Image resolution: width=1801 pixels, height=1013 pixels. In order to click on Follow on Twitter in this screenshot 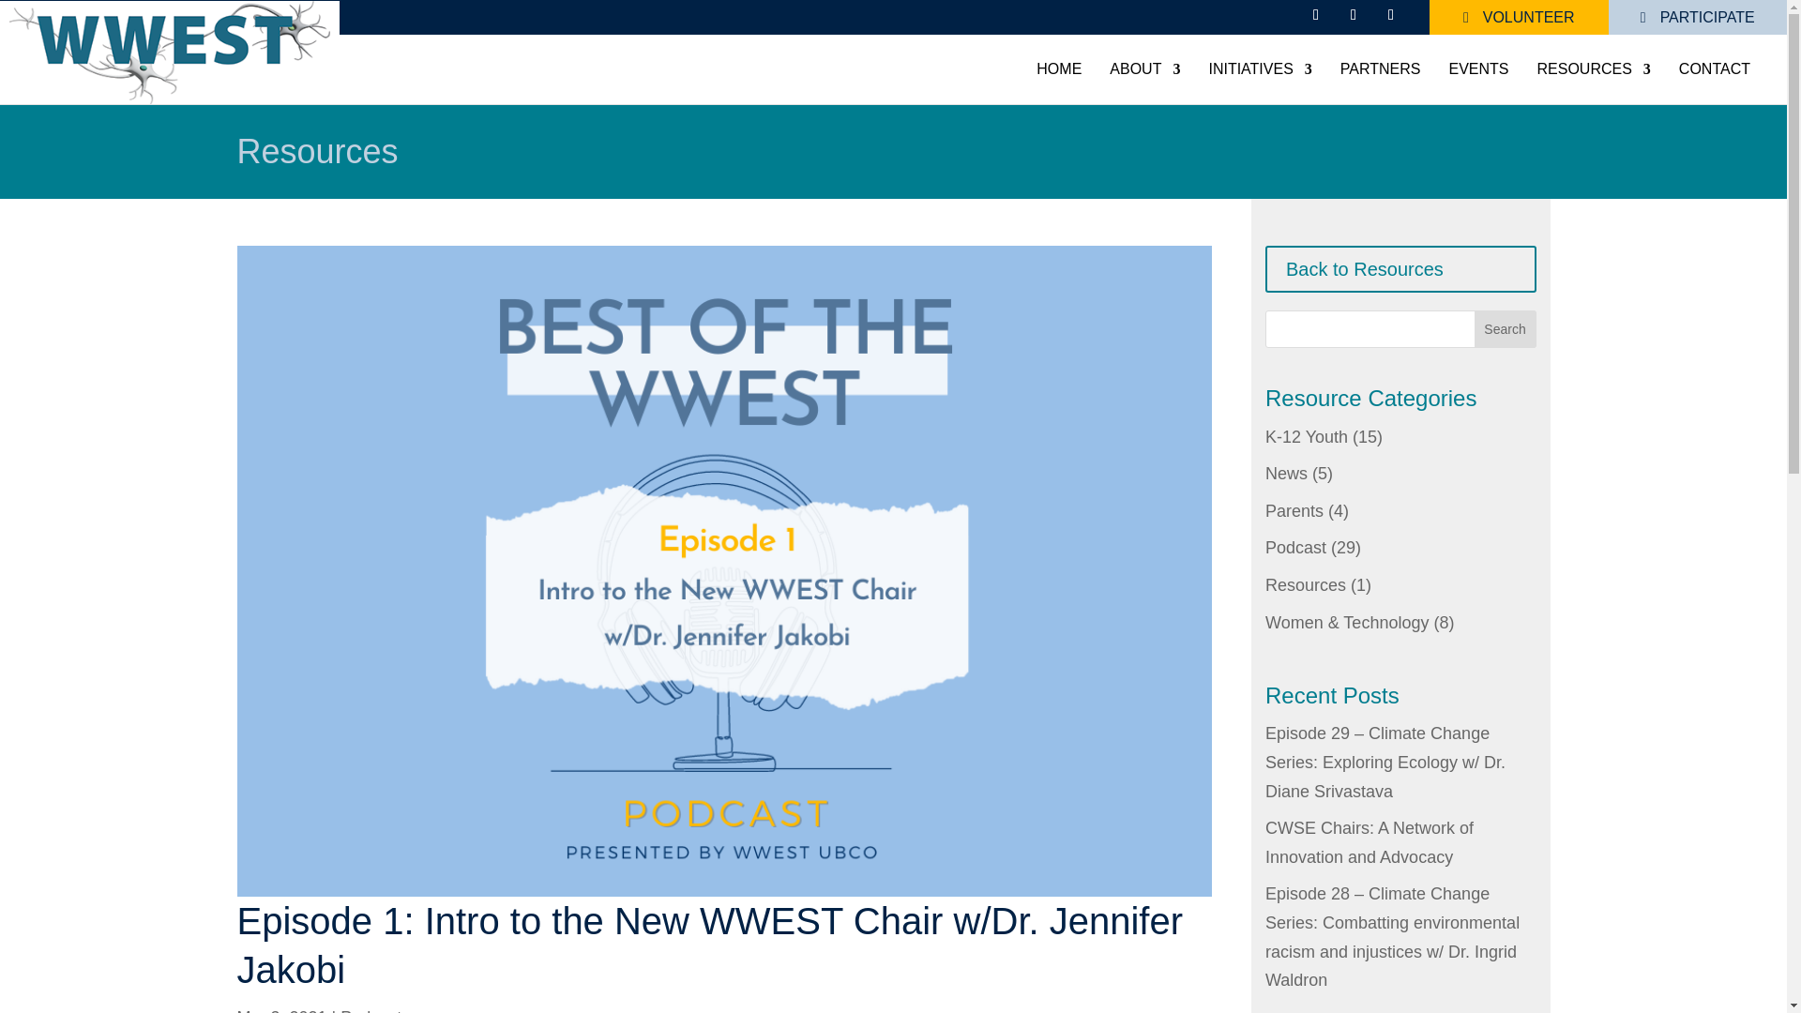, I will do `click(1353, 15)`.